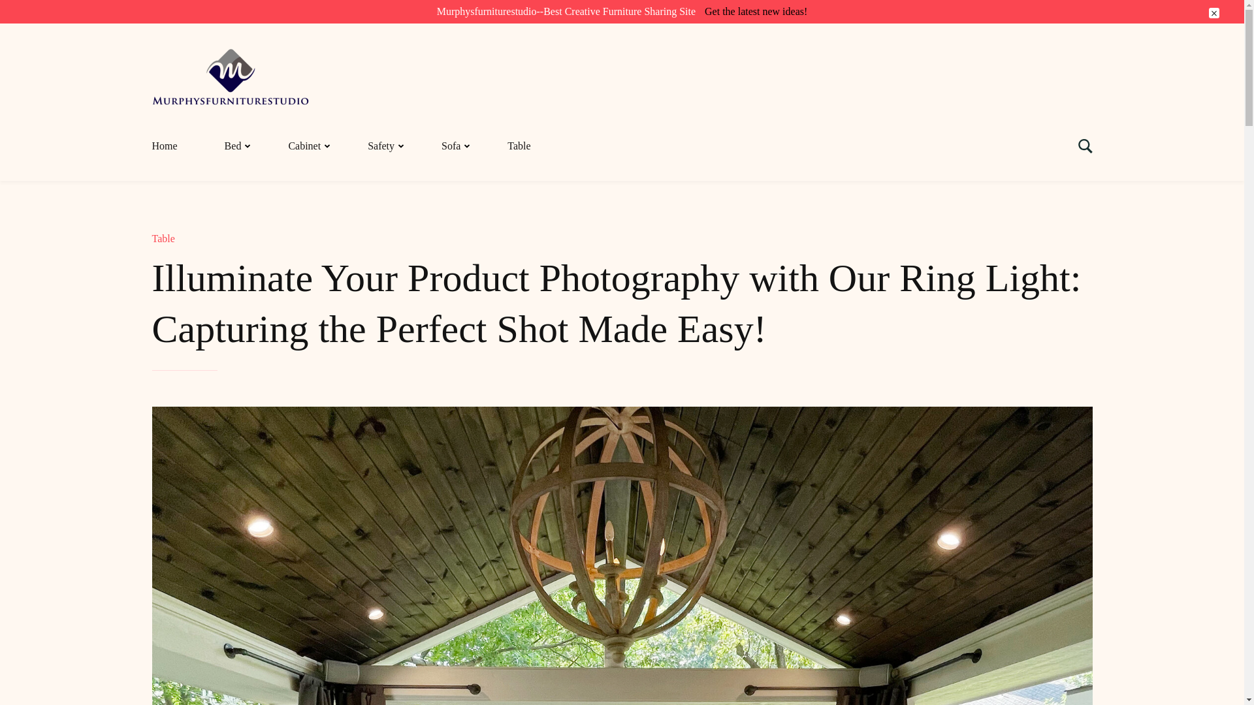 Image resolution: width=1254 pixels, height=705 pixels. What do you see at coordinates (163, 238) in the screenshot?
I see `Table` at bounding box center [163, 238].